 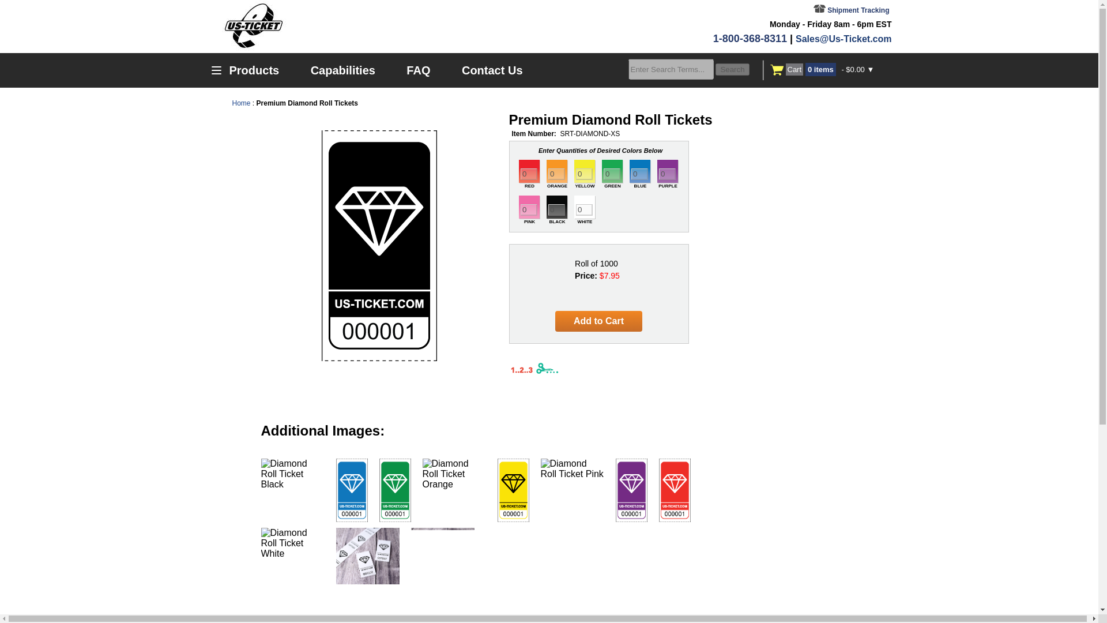 I want to click on Perforated, so click(x=546, y=368).